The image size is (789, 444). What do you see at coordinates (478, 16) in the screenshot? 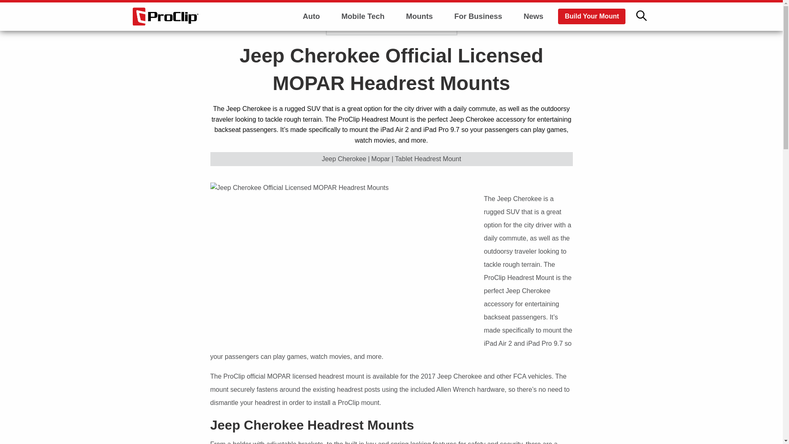
I see `For Business` at bounding box center [478, 16].